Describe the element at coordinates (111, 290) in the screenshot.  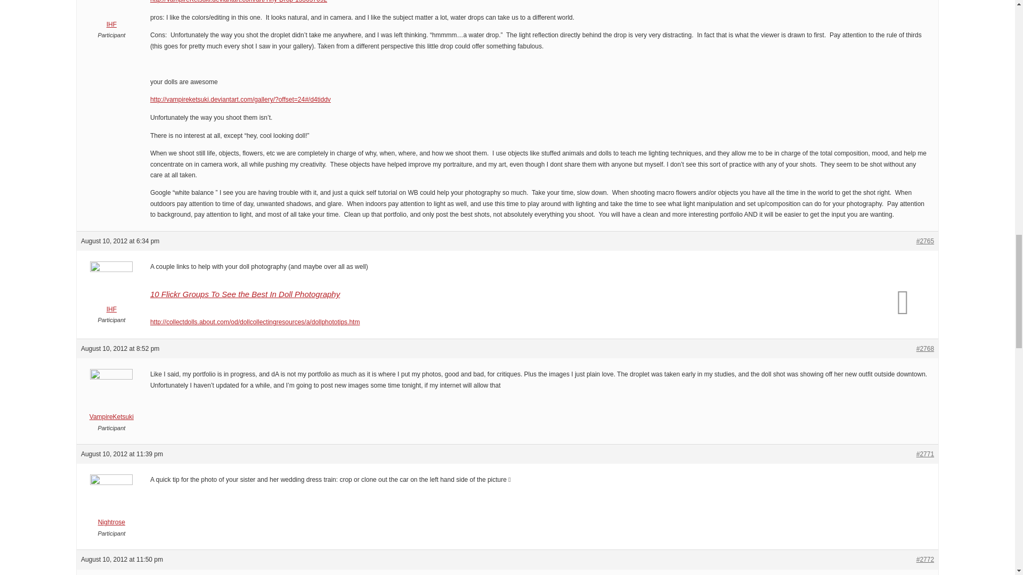
I see `IHF` at that location.